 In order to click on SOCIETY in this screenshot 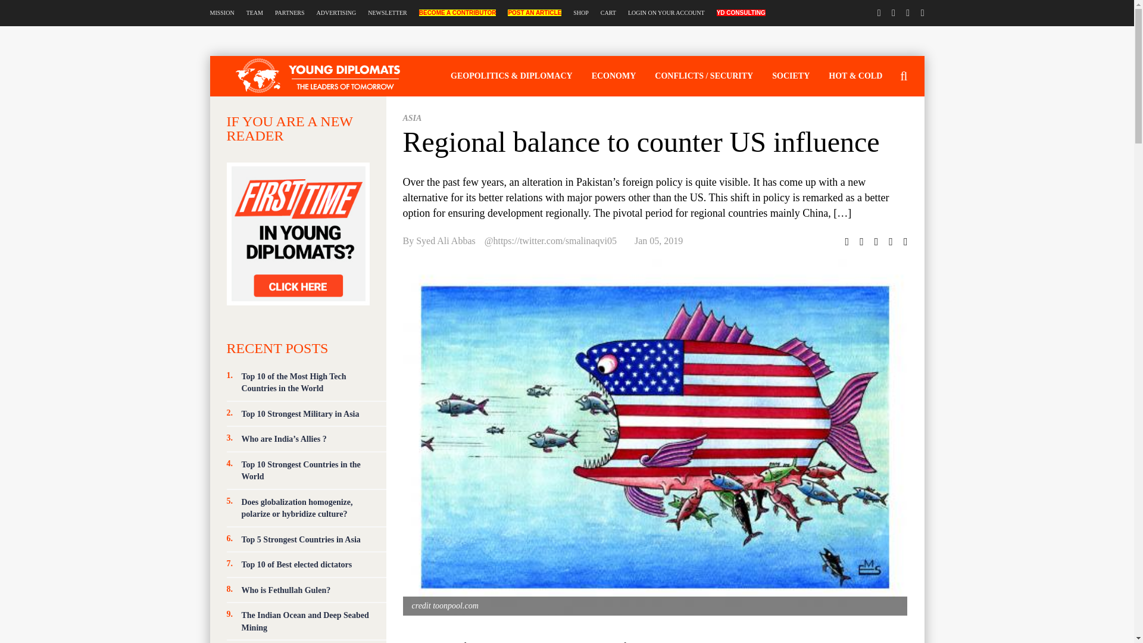, I will do `click(791, 75)`.